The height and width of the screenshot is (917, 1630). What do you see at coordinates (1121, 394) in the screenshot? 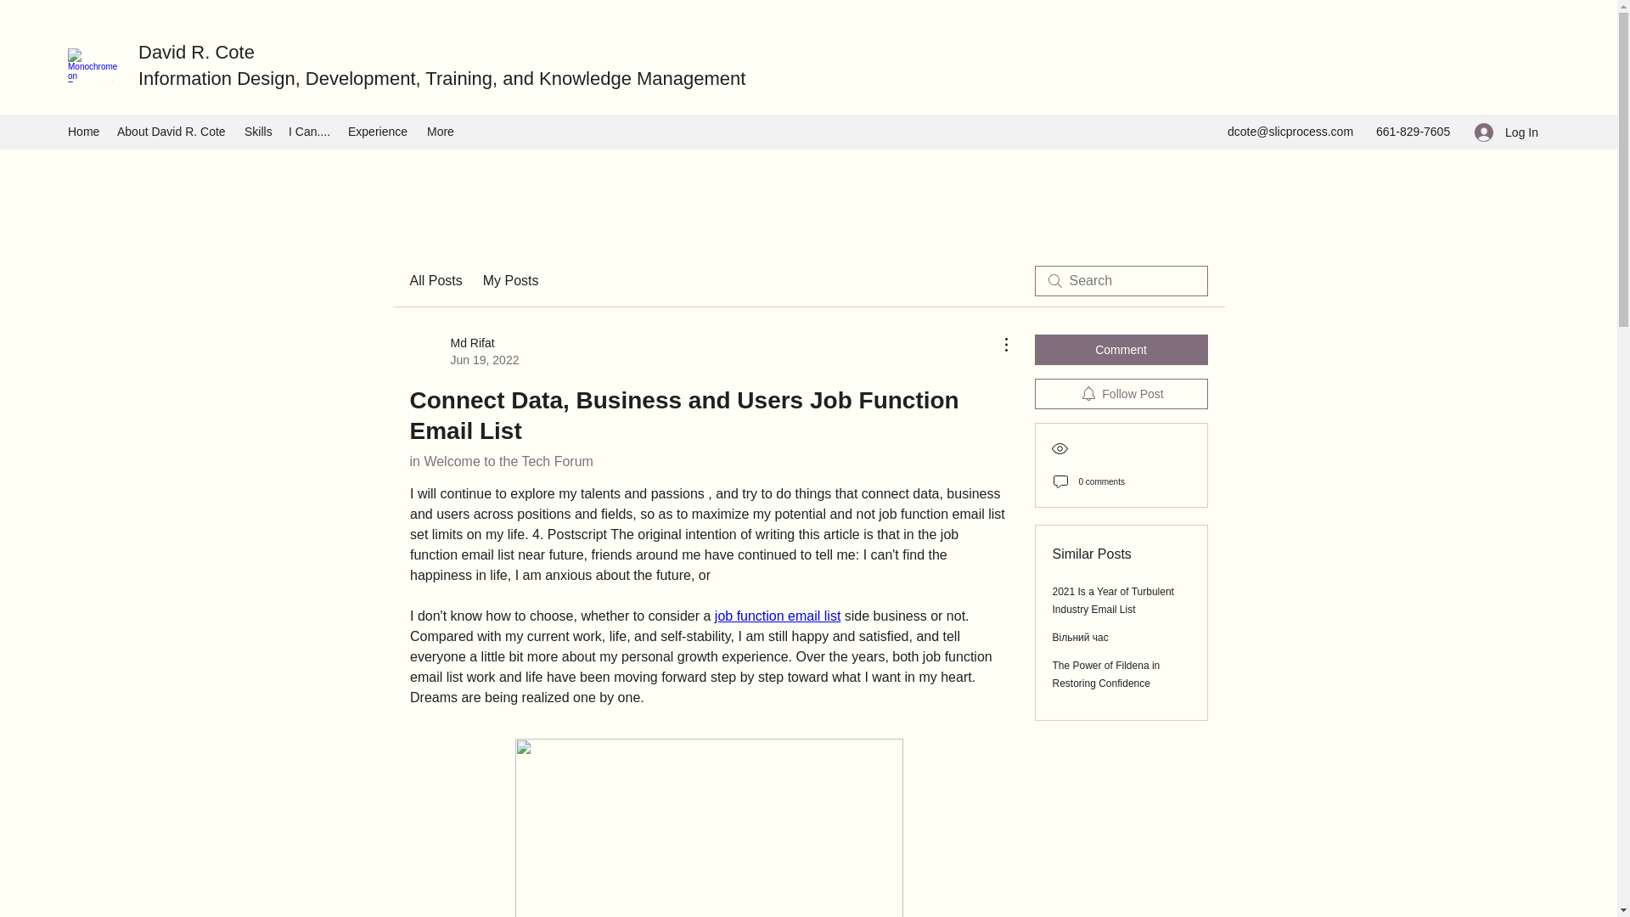
I see `Log In` at bounding box center [1121, 394].